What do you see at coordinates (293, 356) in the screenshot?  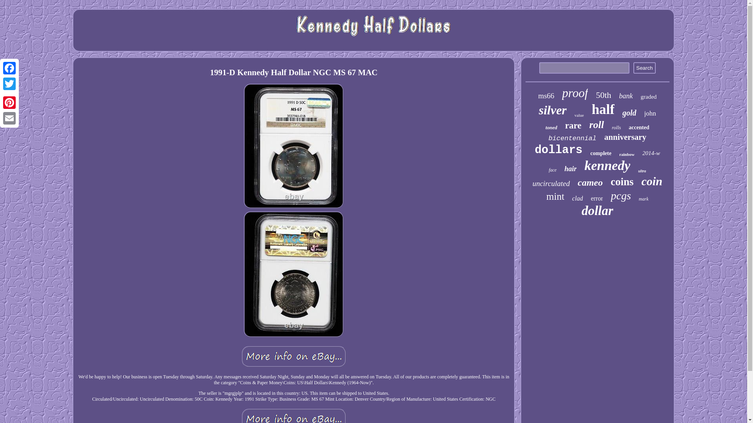 I see `1991-D Kennedy Half Dollar NGC MS 67 MAC` at bounding box center [293, 356].